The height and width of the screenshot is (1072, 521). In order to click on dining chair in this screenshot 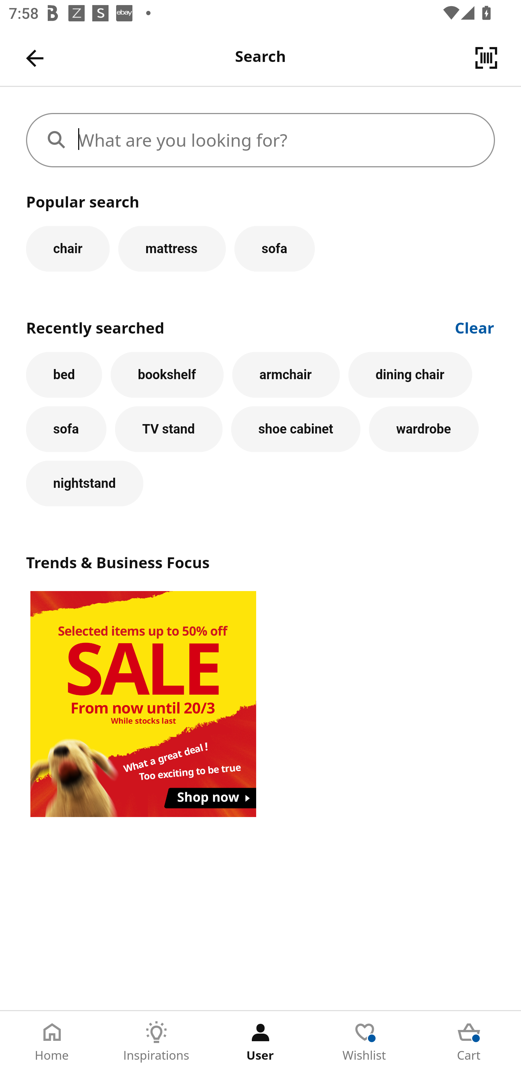, I will do `click(410, 374)`.